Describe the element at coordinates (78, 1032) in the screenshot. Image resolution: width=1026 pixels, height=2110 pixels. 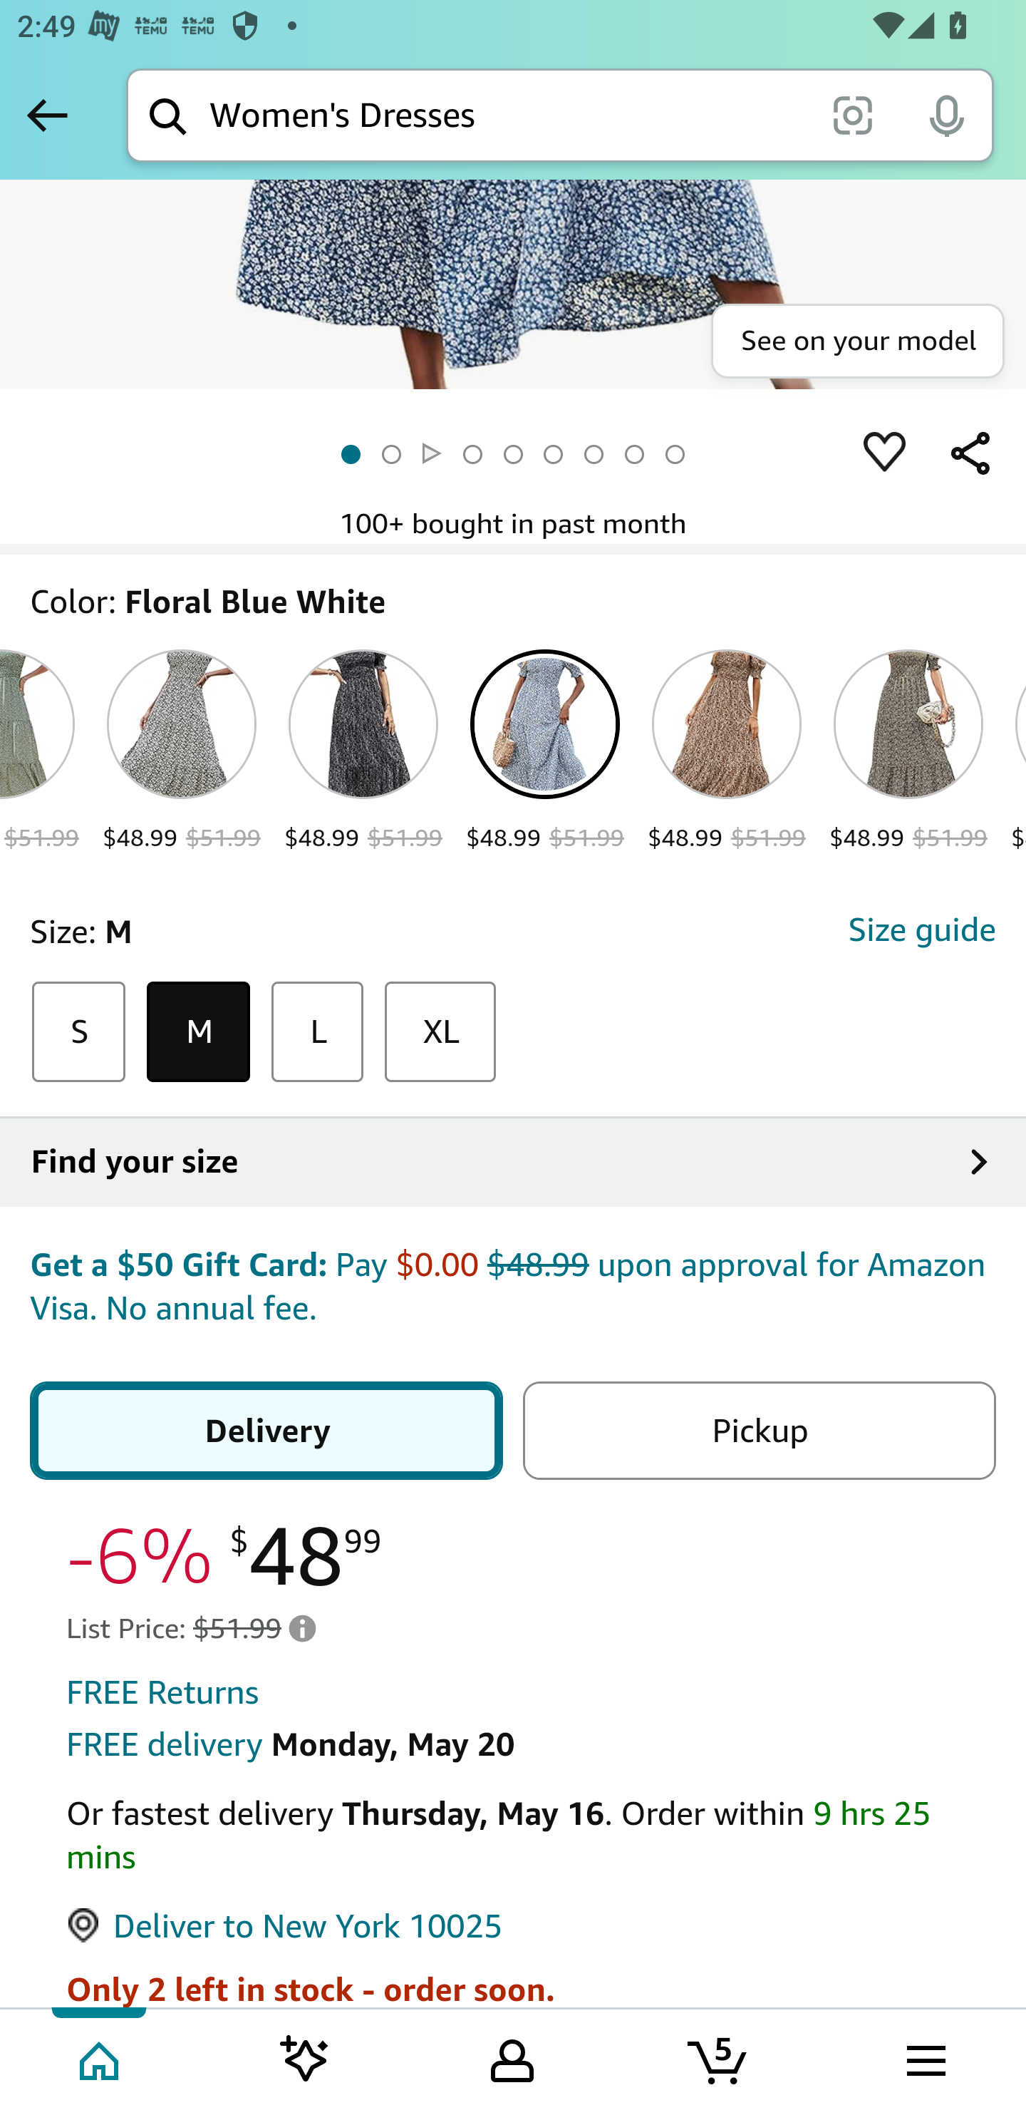
I see `S` at that location.